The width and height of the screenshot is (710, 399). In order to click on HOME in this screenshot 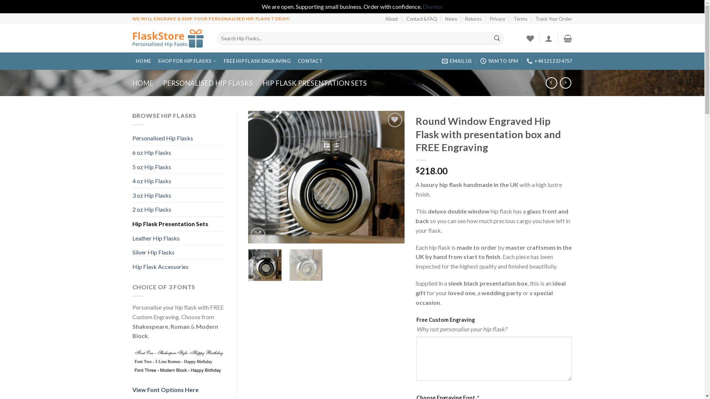, I will do `click(143, 61)`.